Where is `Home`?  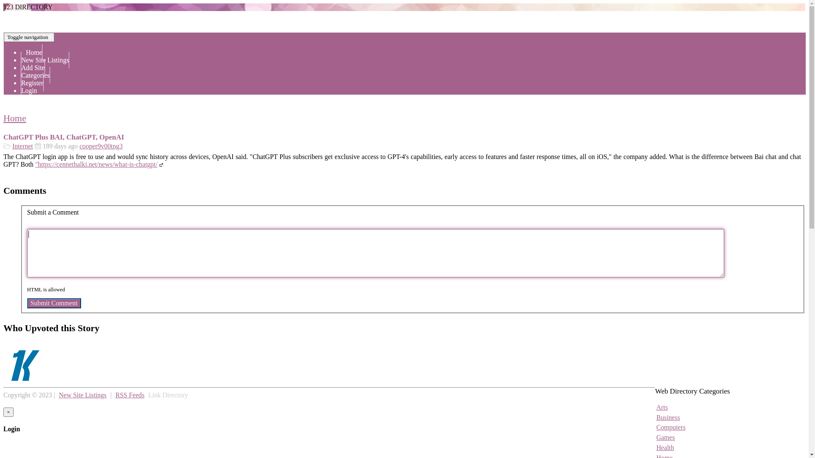
Home is located at coordinates (31, 53).